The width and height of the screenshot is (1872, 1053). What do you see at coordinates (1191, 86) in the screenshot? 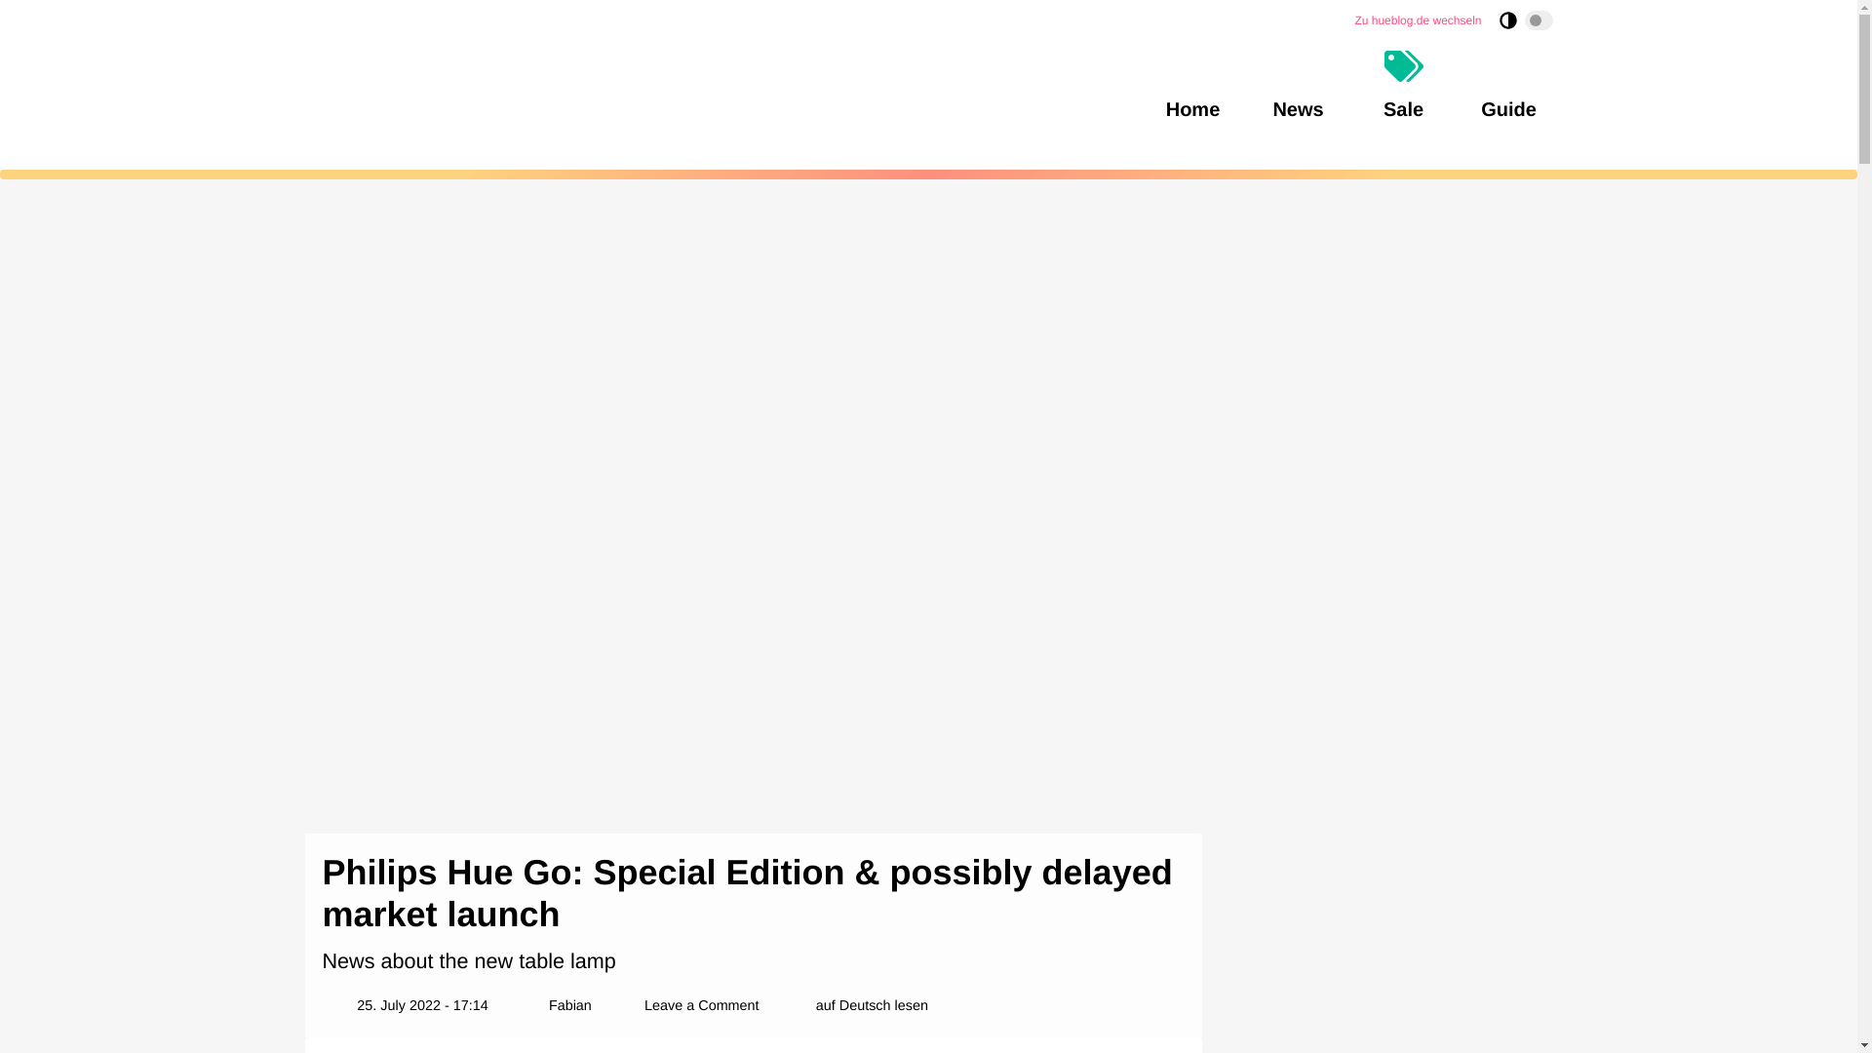
I see `Home` at bounding box center [1191, 86].